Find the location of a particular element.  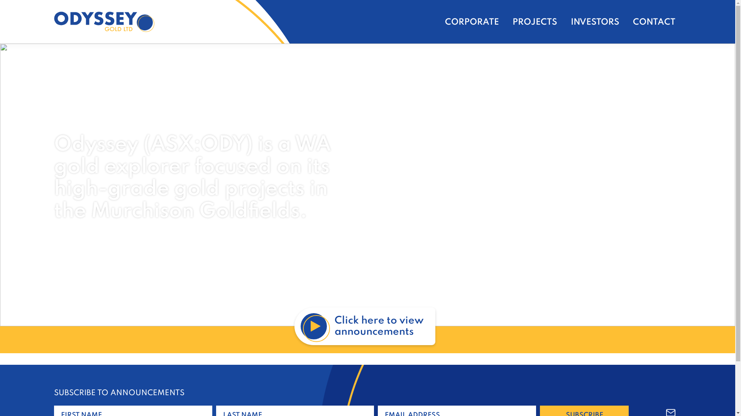

PROJECTS is located at coordinates (535, 22).